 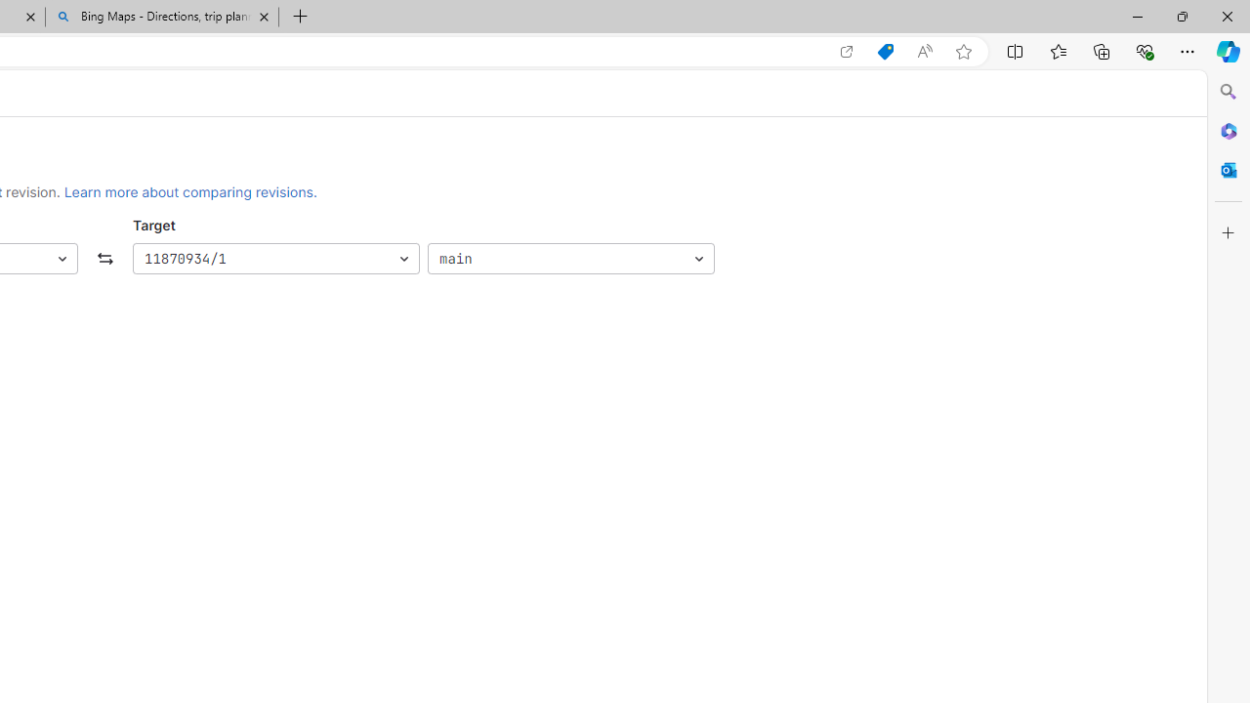 What do you see at coordinates (190, 191) in the screenshot?
I see `Learn more about comparing revisions.` at bounding box center [190, 191].